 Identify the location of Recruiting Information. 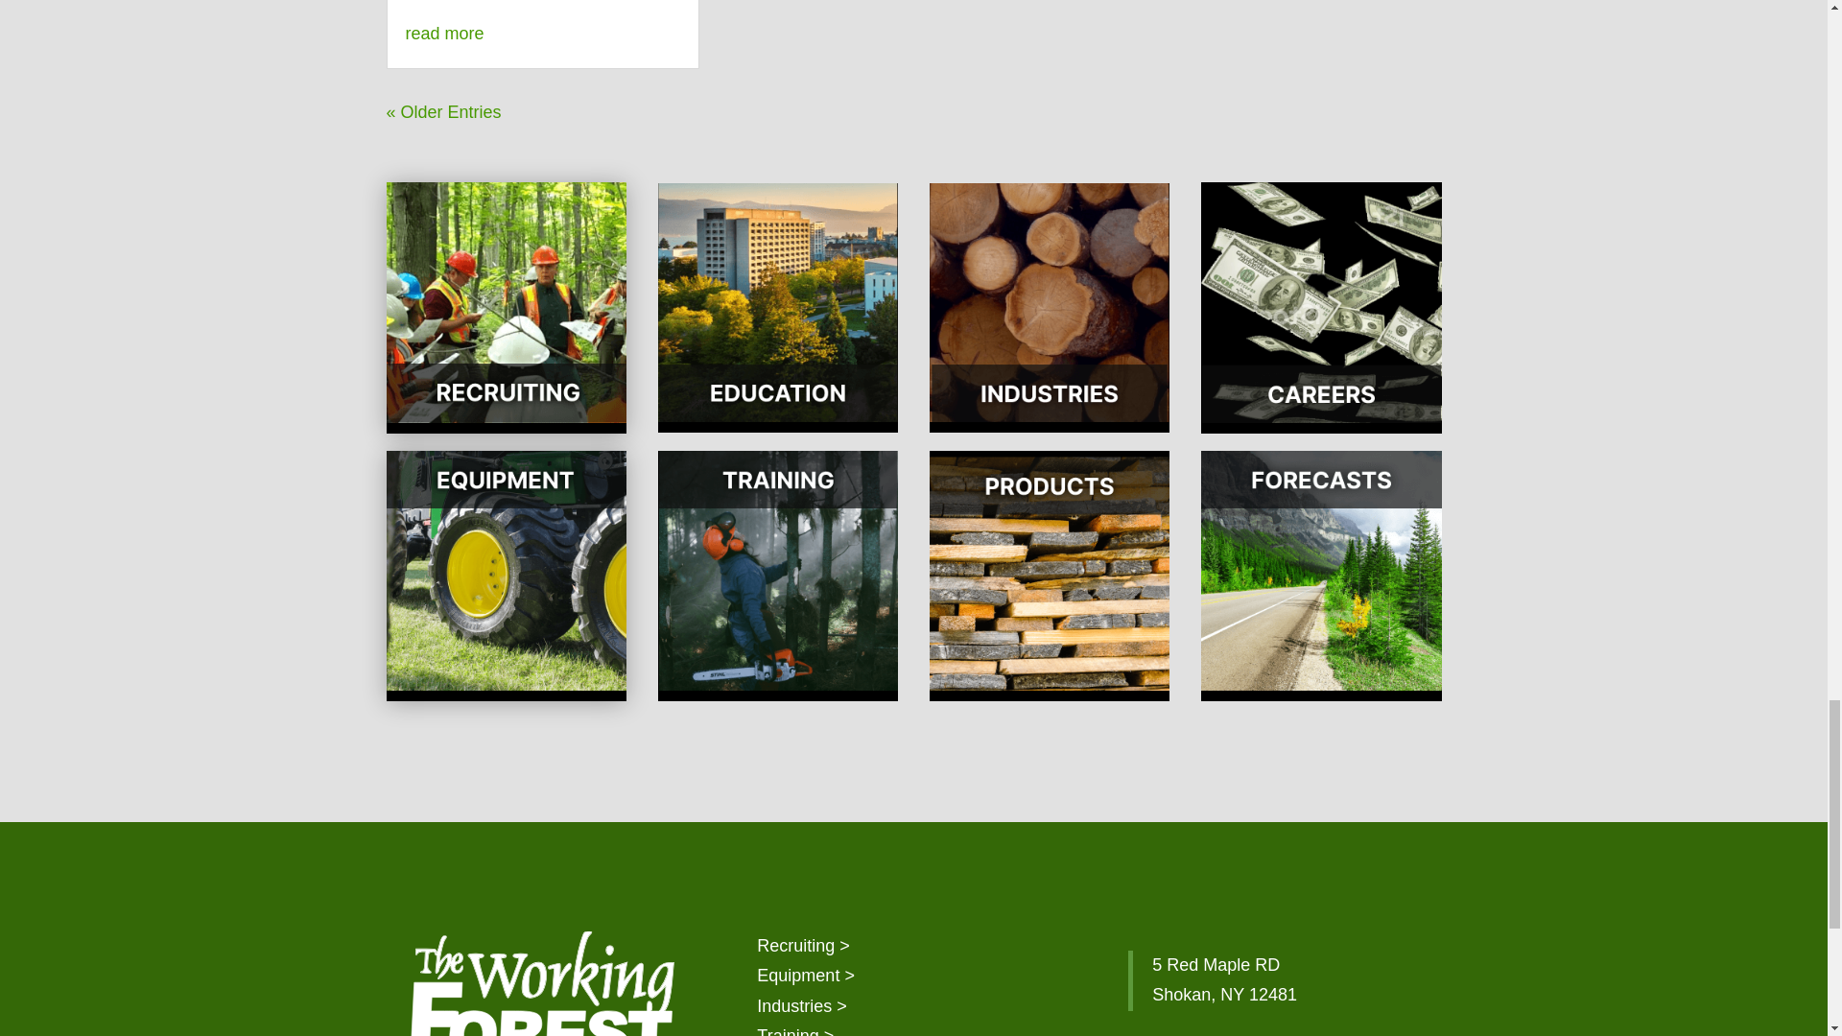
(803, 946).